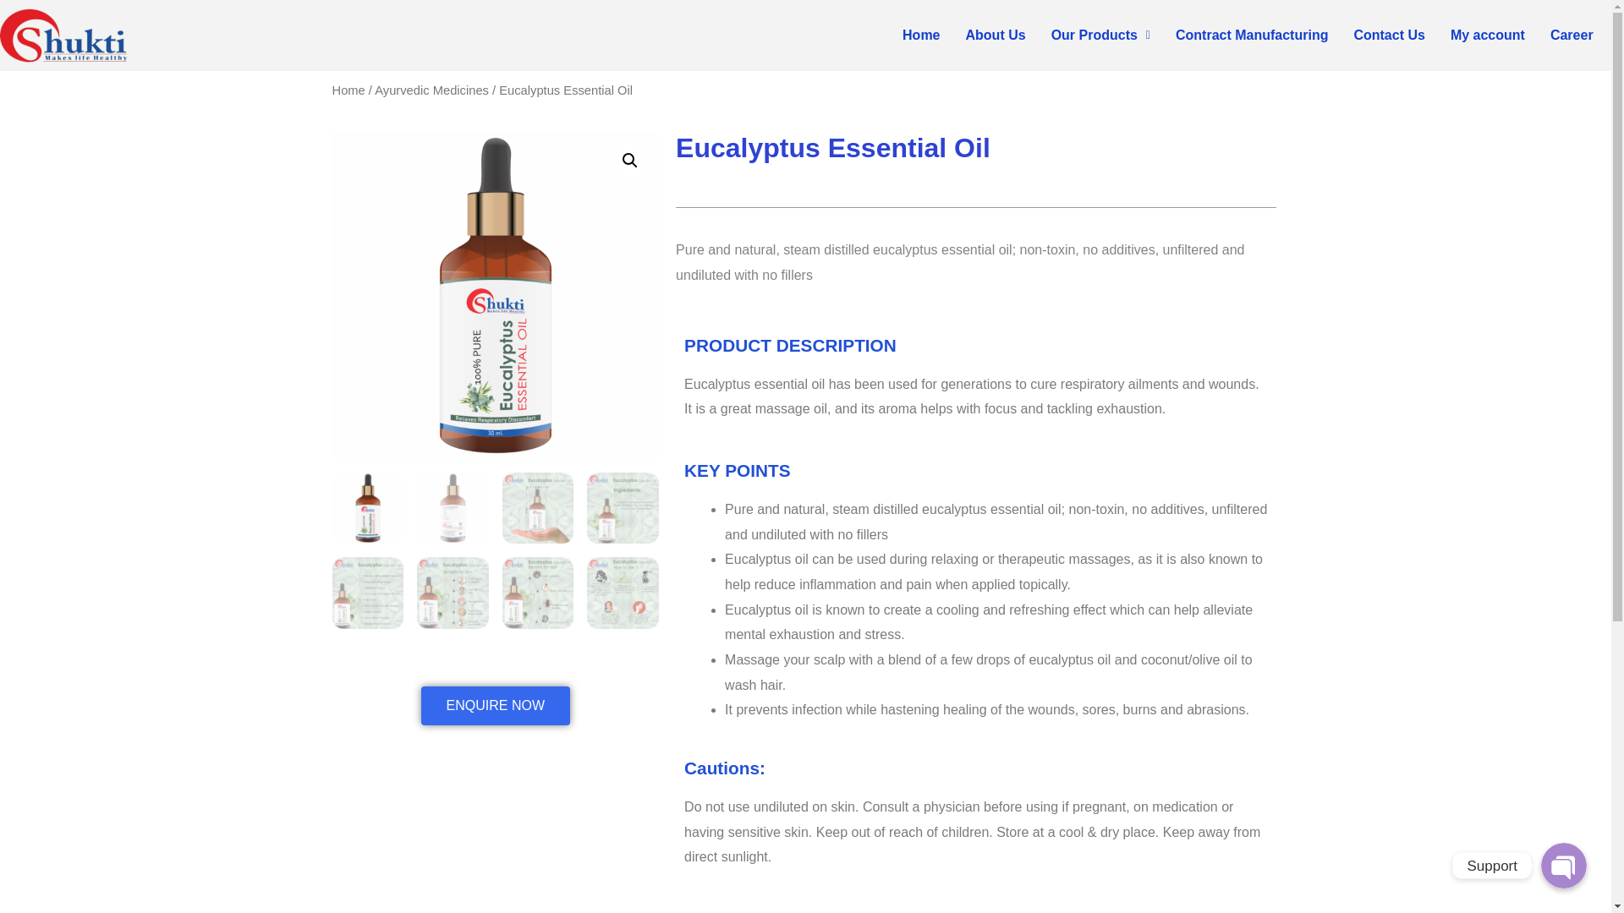 This screenshot has width=1624, height=913. Describe the element at coordinates (822, 295) in the screenshot. I see `2` at that location.